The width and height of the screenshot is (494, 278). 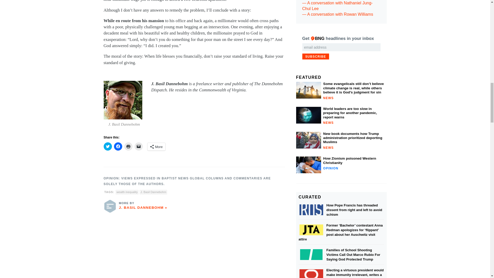 What do you see at coordinates (128, 146) in the screenshot?
I see `Click to print` at bounding box center [128, 146].